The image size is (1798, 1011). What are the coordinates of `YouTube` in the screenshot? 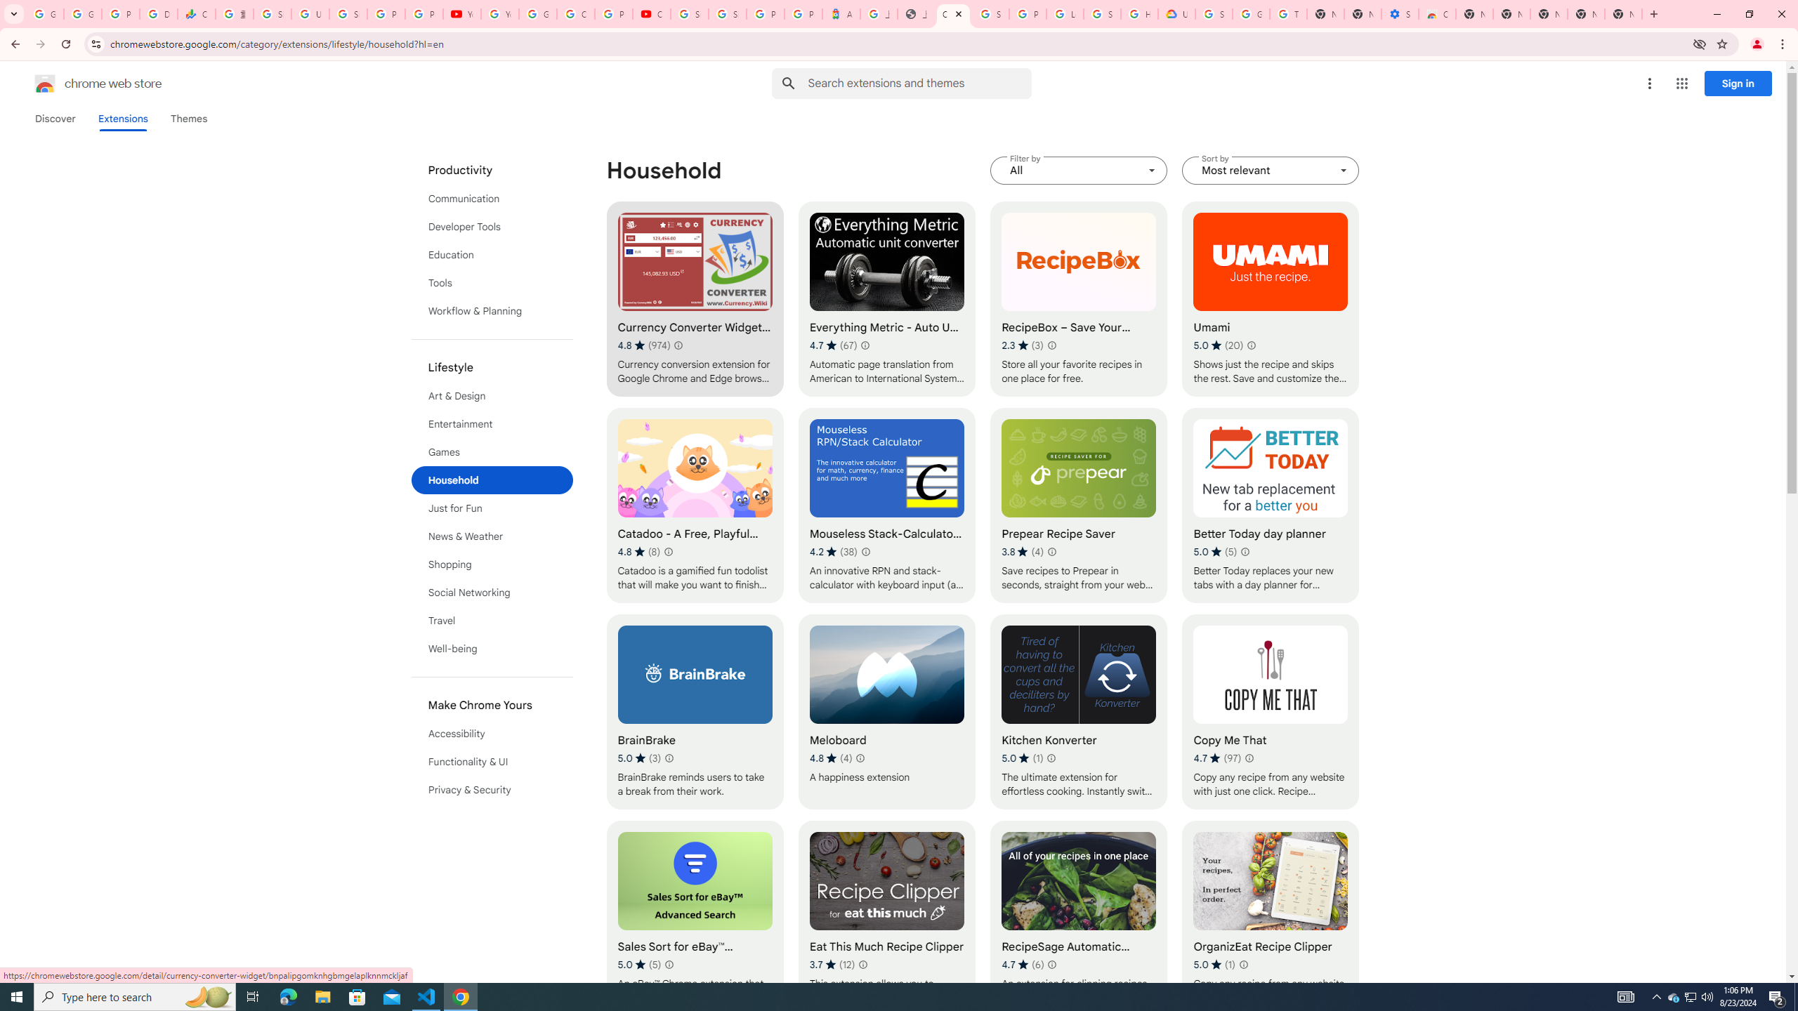 It's located at (499, 14).